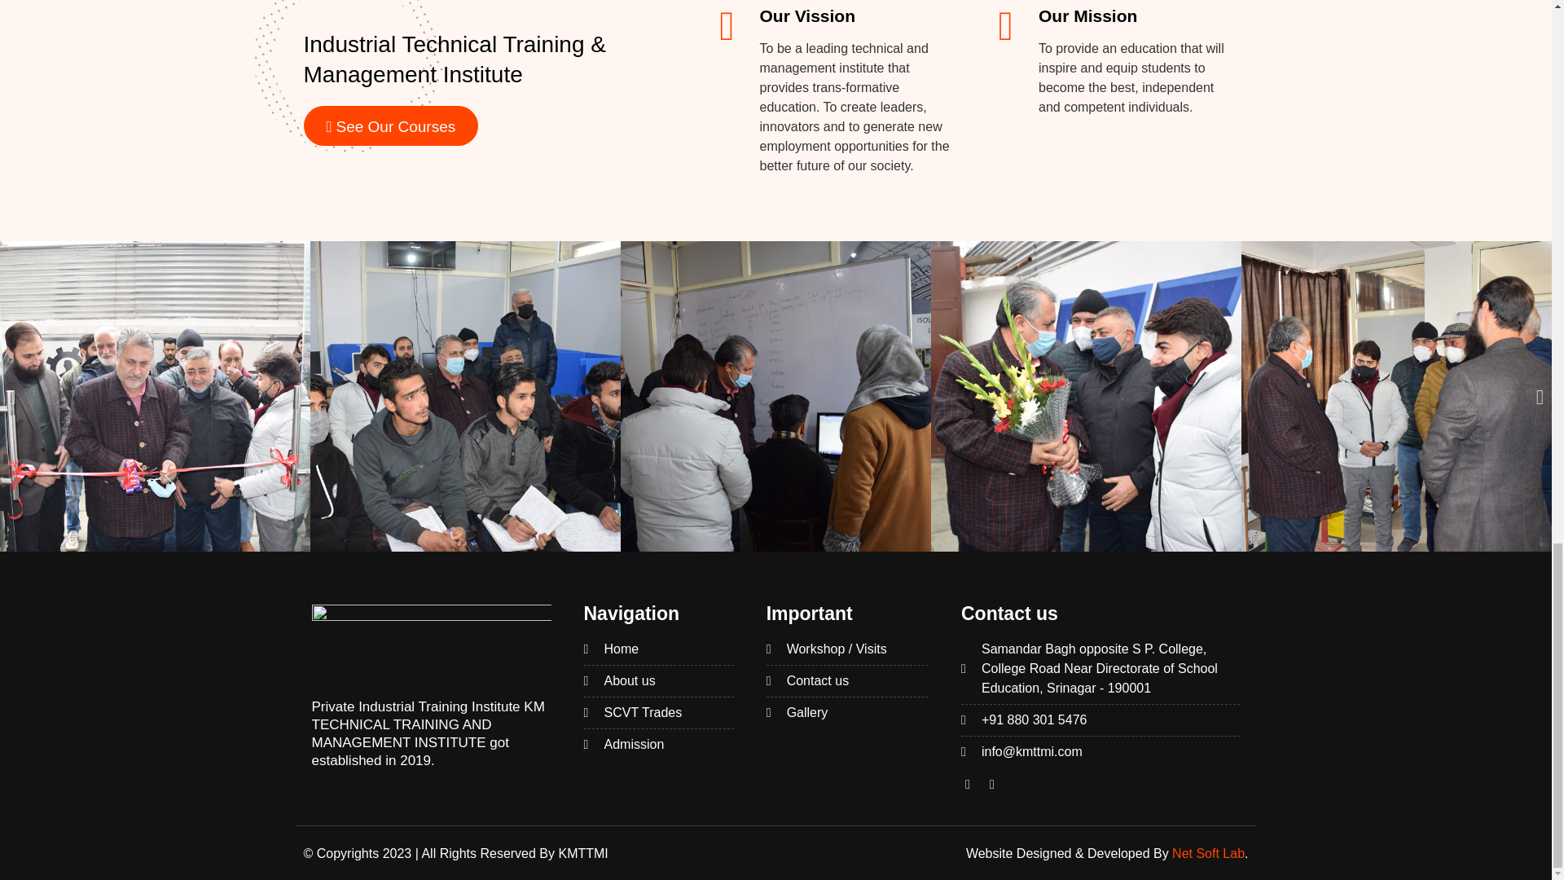  I want to click on Our Vission, so click(808, 15).